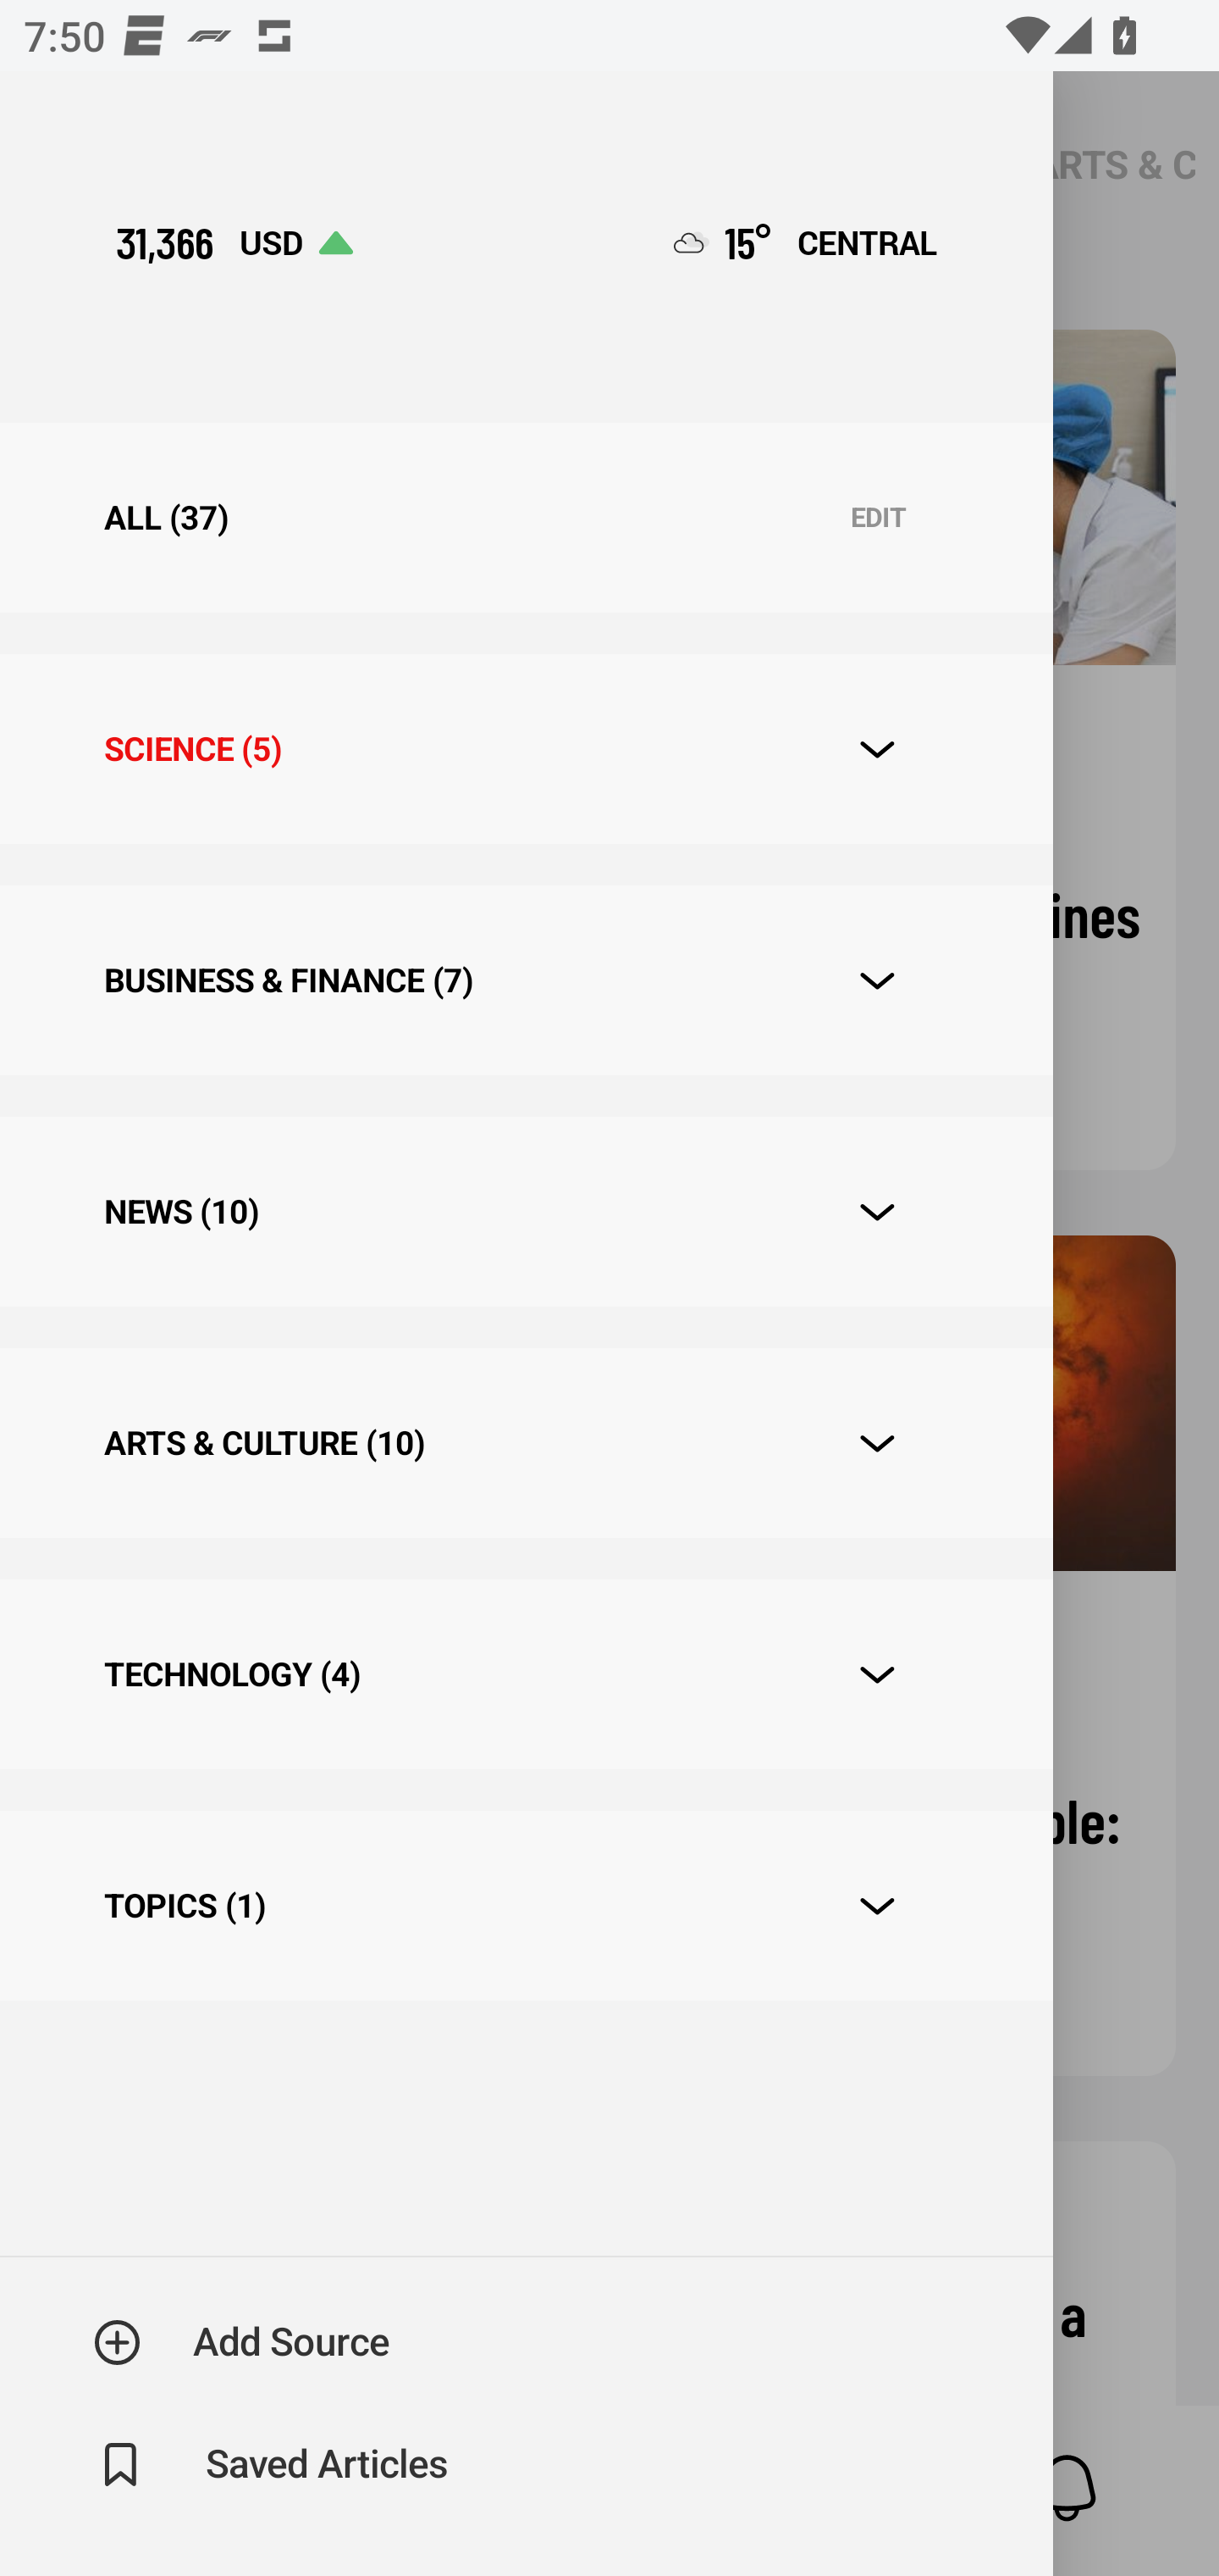 This screenshot has width=1219, height=2576. I want to click on NEWS  (10) Expand Button, so click(526, 1212).